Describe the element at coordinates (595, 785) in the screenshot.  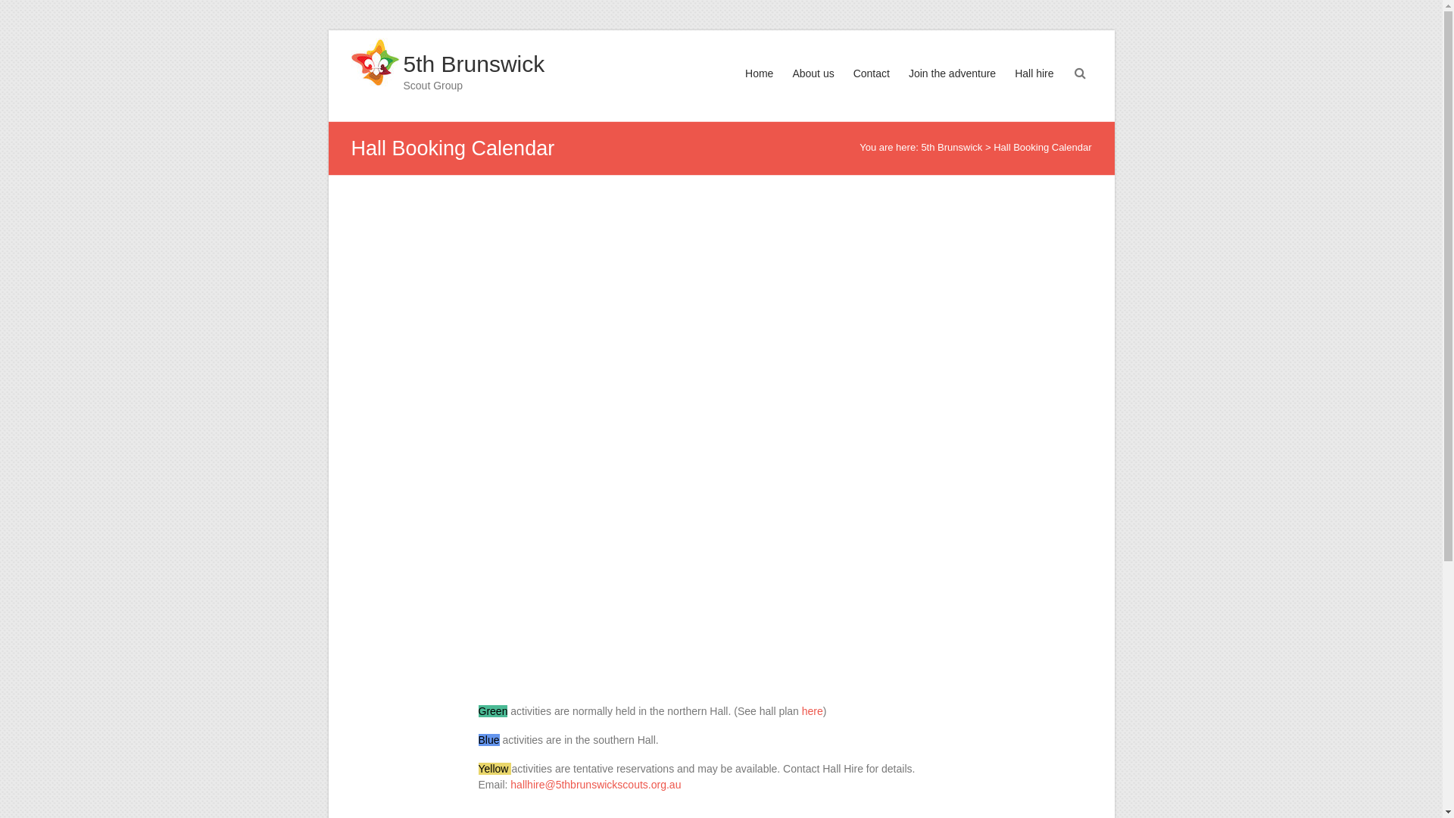
I see `hallhire@5thbrunswickscouts.org.au` at that location.